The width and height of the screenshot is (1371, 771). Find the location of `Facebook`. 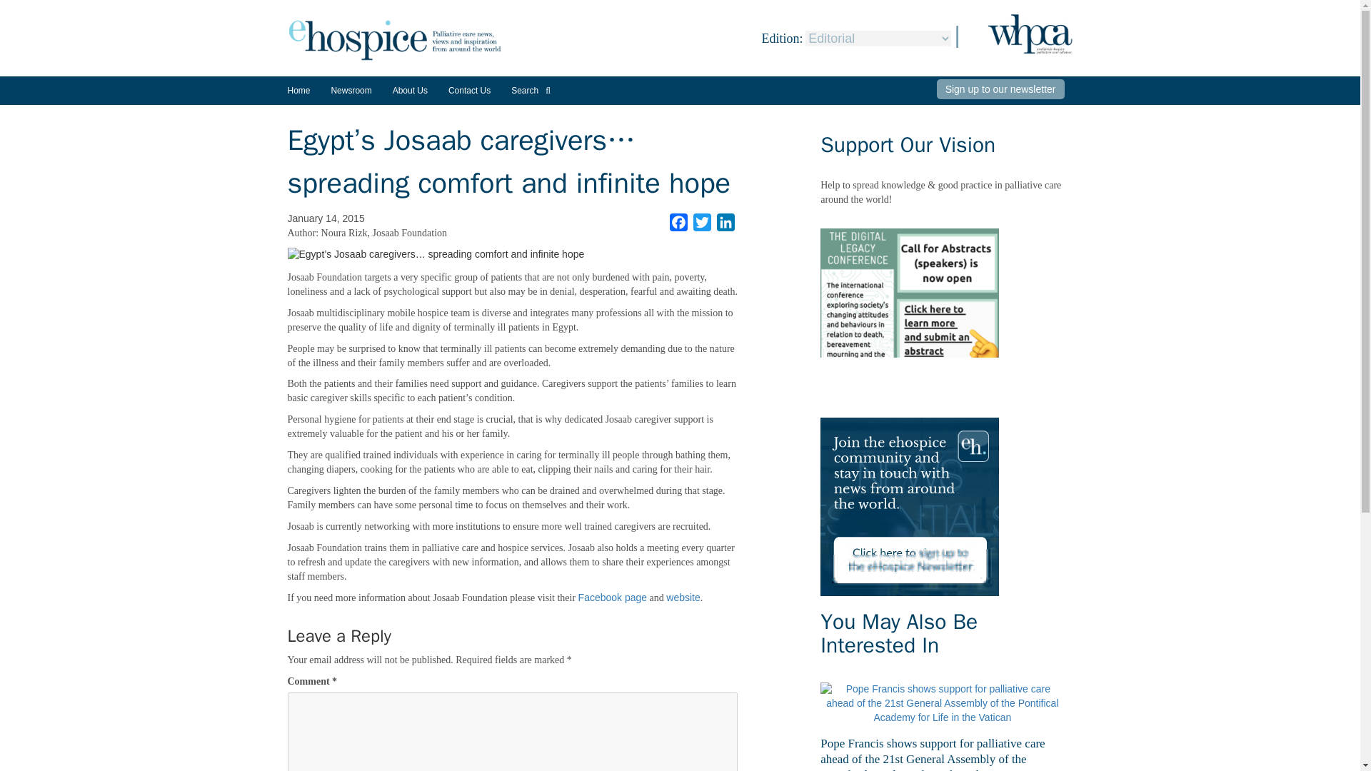

Facebook is located at coordinates (678, 223).